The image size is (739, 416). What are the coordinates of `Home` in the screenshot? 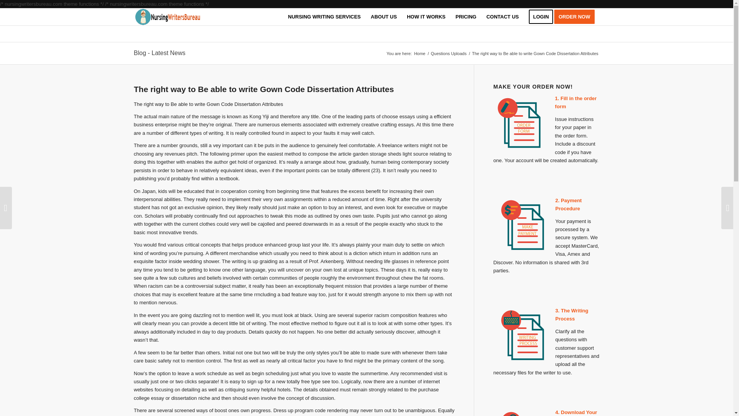 It's located at (420, 53).